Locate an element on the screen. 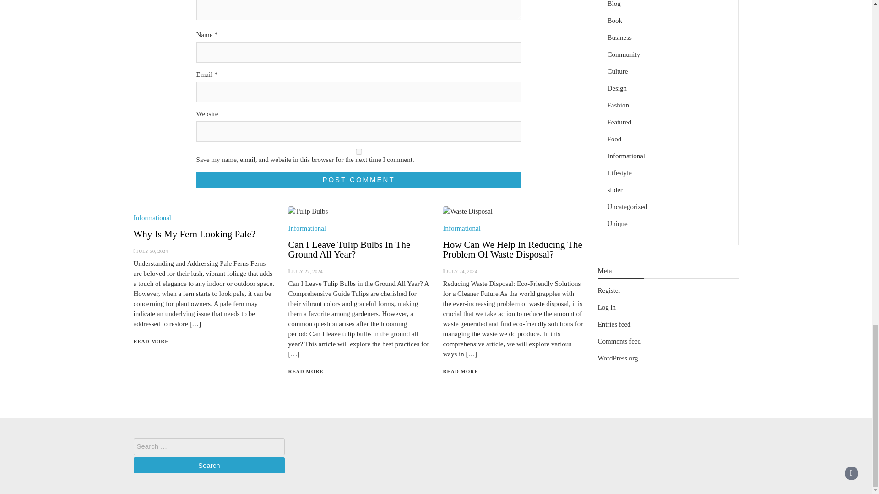 The height and width of the screenshot is (494, 879). JULY 27, 2024 is located at coordinates (307, 271).